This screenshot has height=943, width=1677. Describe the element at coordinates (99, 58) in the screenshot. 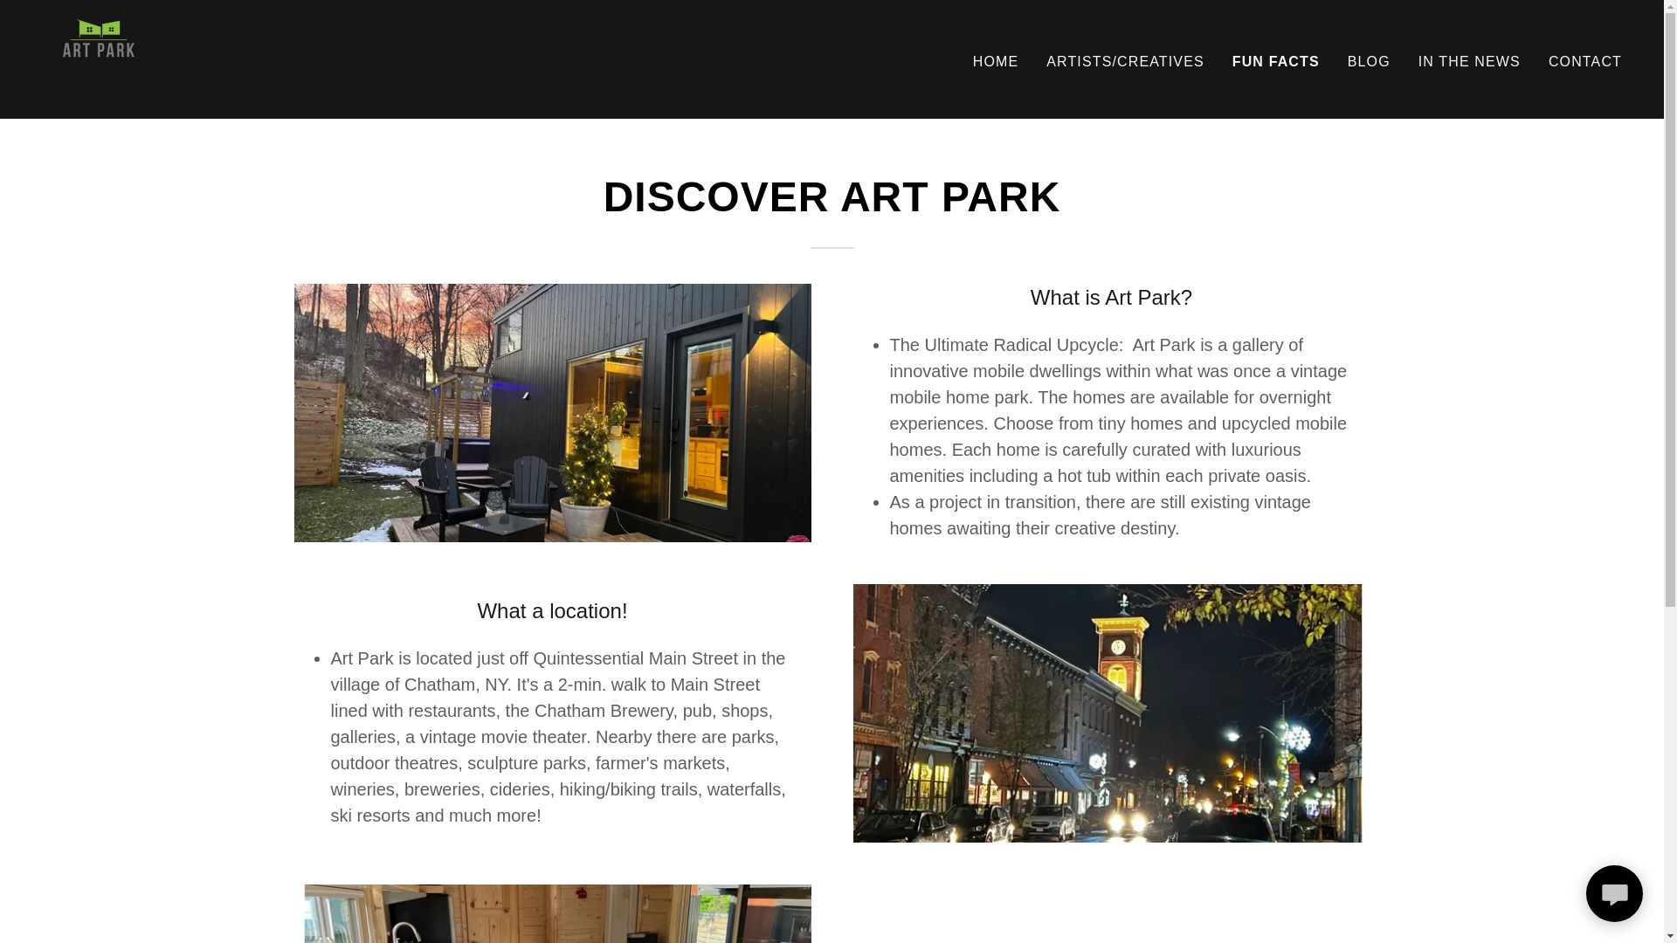

I see `Art Park HOMES in the Hudson Valley` at that location.